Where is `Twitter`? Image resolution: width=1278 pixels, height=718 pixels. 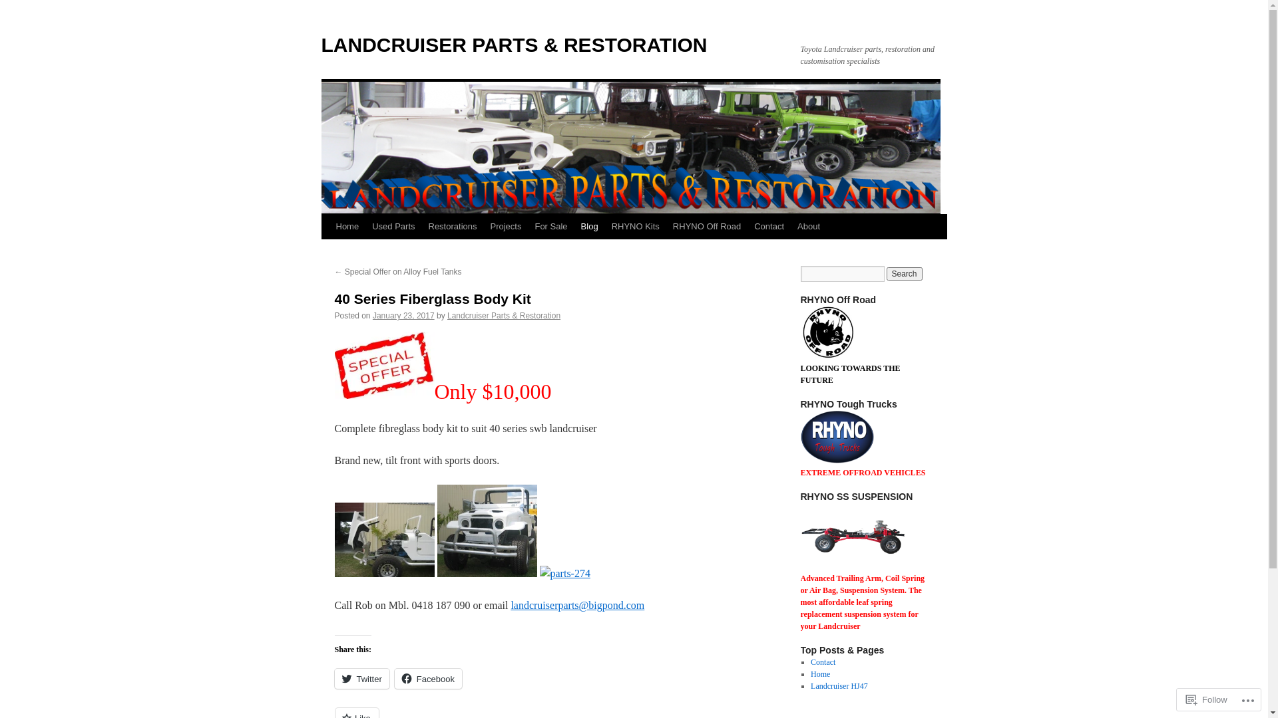
Twitter is located at coordinates (361, 679).